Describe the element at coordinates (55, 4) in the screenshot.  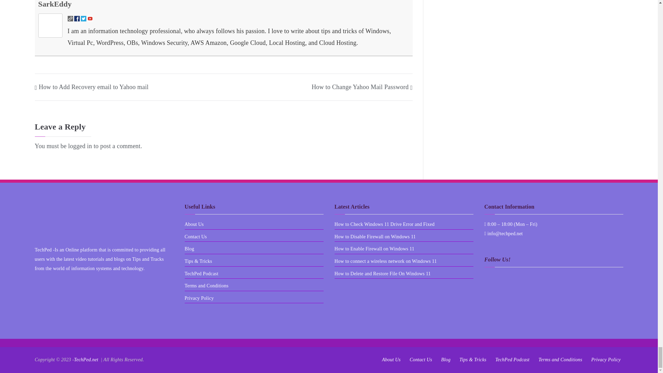
I see `All posts by SarkEddy` at that location.